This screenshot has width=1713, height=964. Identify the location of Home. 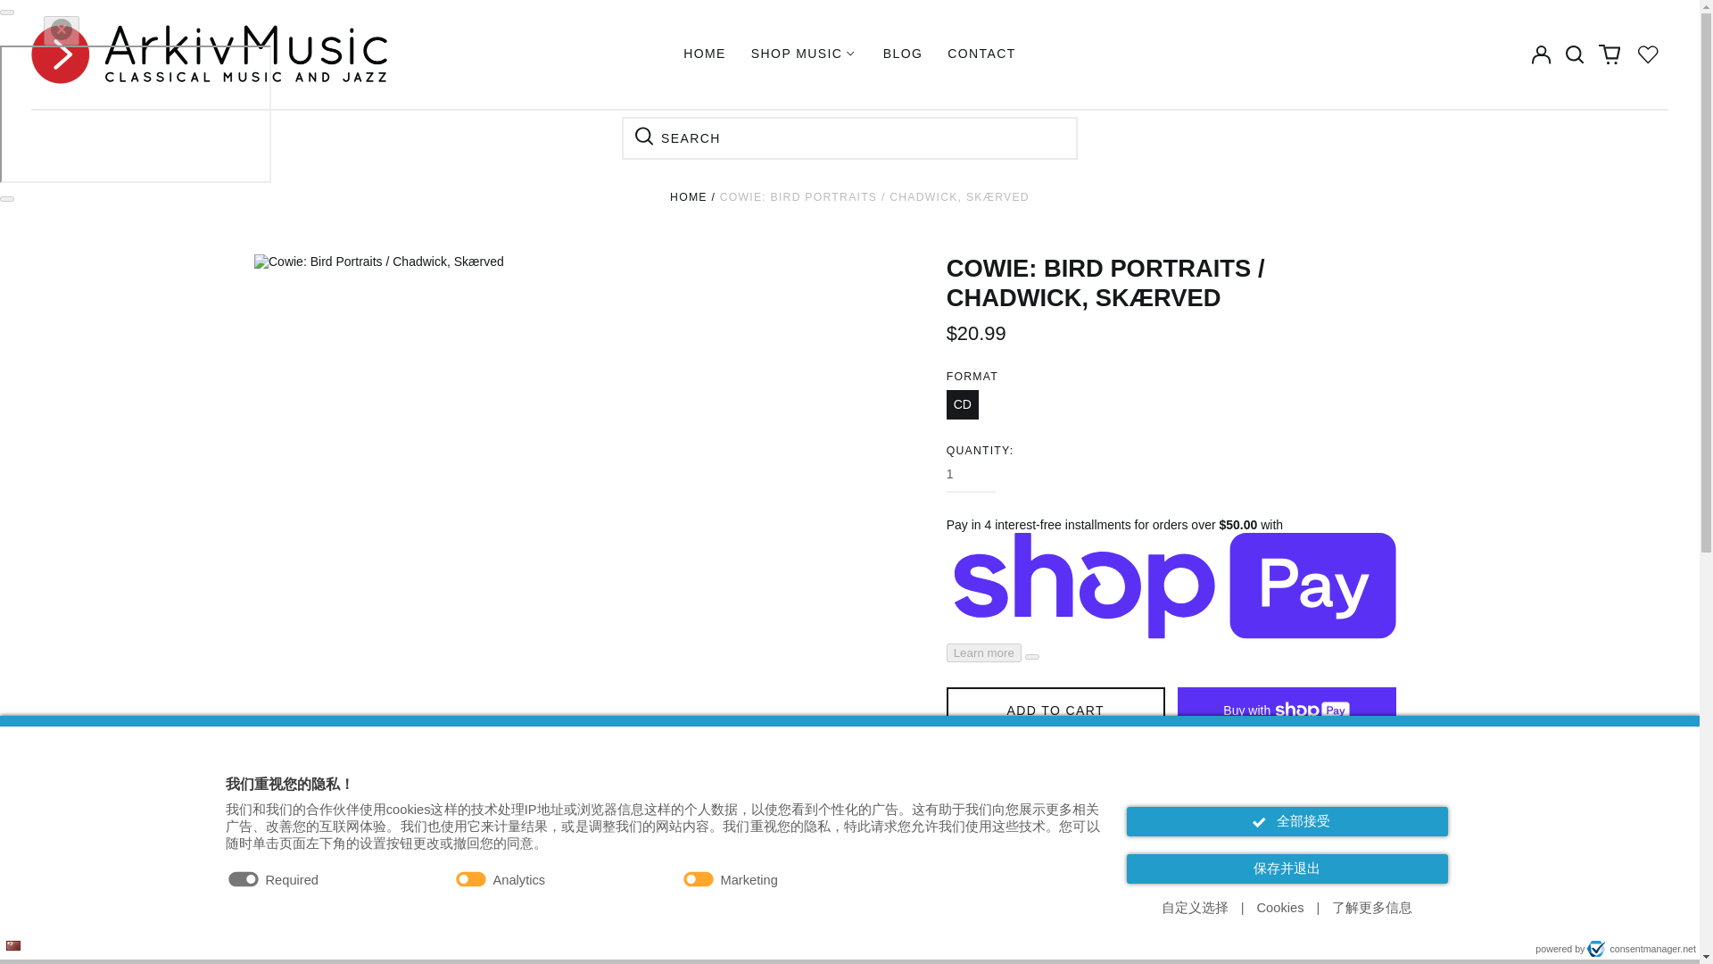
(688, 196).